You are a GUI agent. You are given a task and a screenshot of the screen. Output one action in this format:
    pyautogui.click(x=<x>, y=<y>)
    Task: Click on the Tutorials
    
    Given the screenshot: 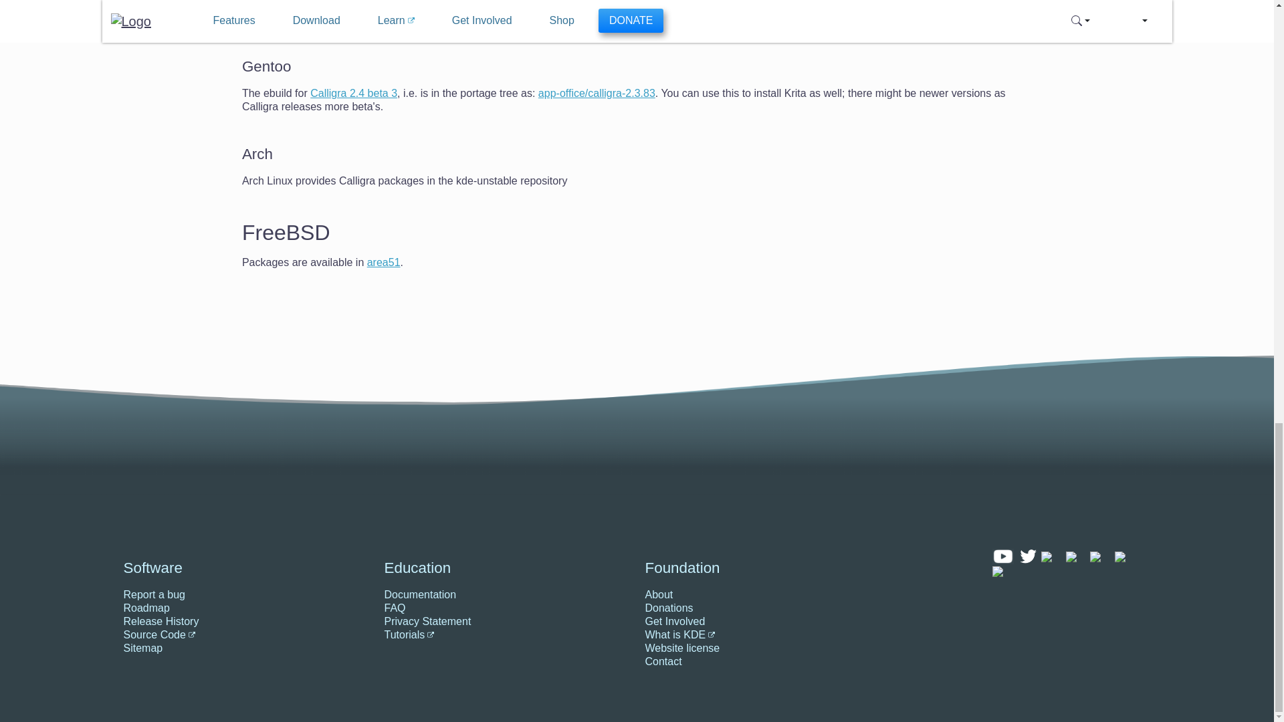 What is the action you would take?
    pyautogui.click(x=506, y=635)
    